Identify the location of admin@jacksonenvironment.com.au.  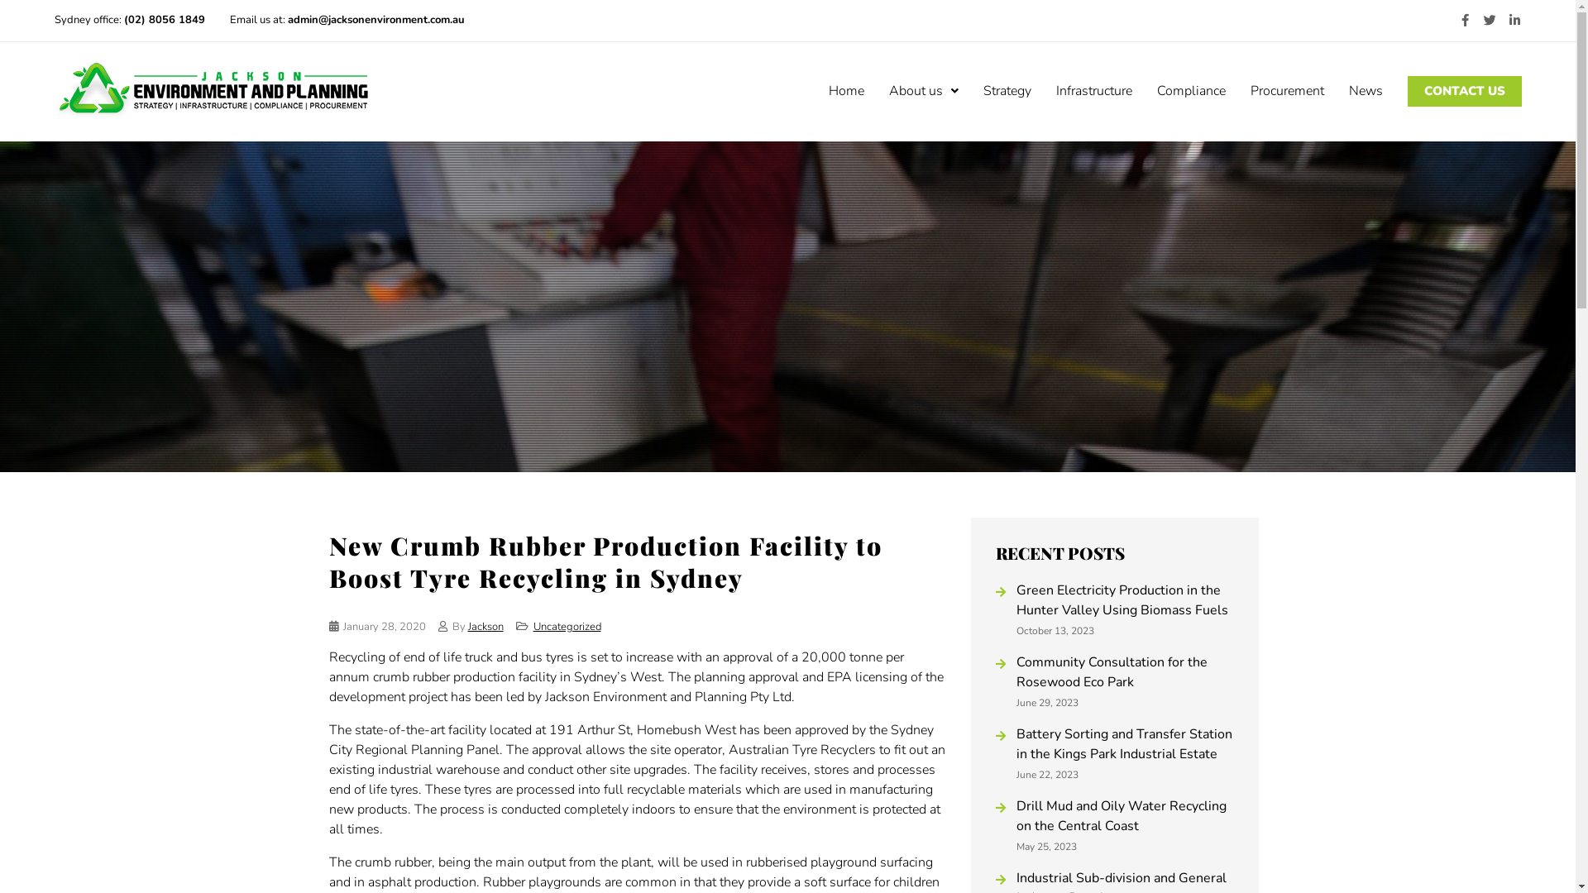
(376, 20).